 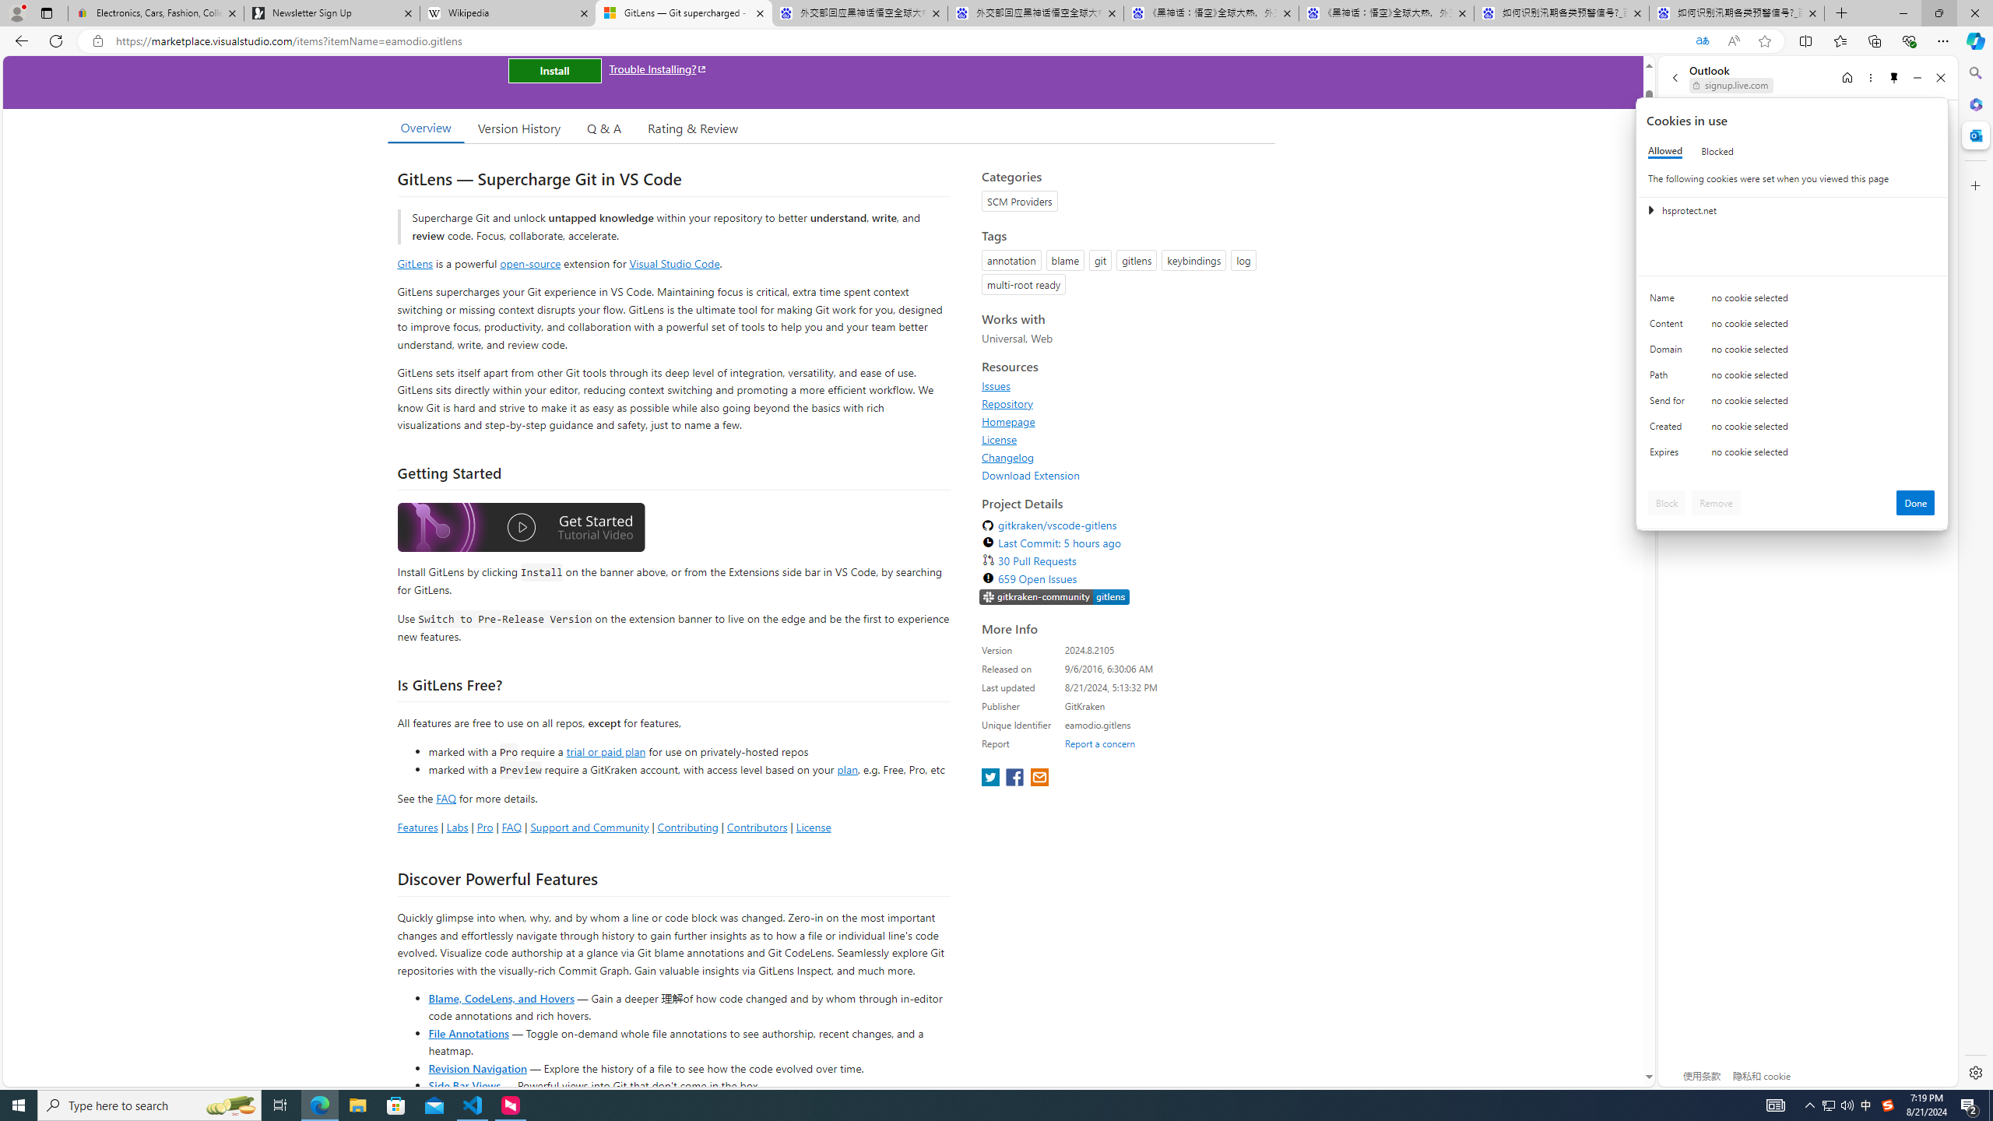 I want to click on Expires, so click(x=1670, y=455).